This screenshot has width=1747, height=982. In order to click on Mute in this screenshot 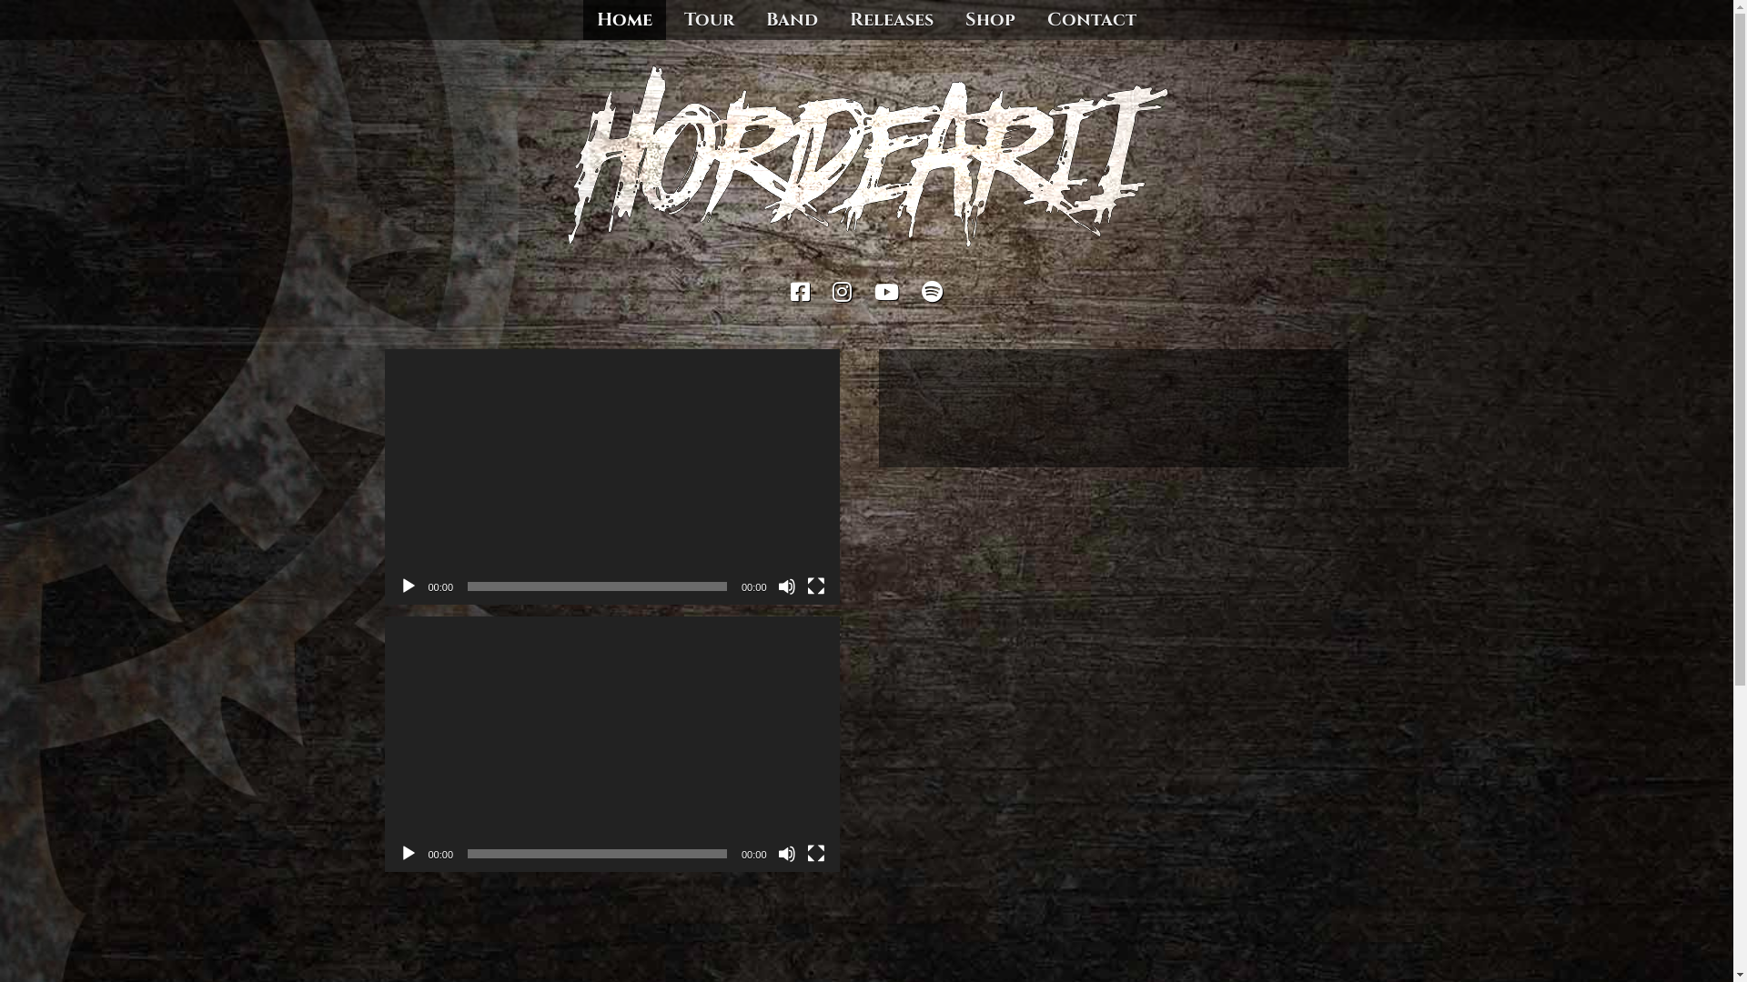, I will do `click(786, 586)`.